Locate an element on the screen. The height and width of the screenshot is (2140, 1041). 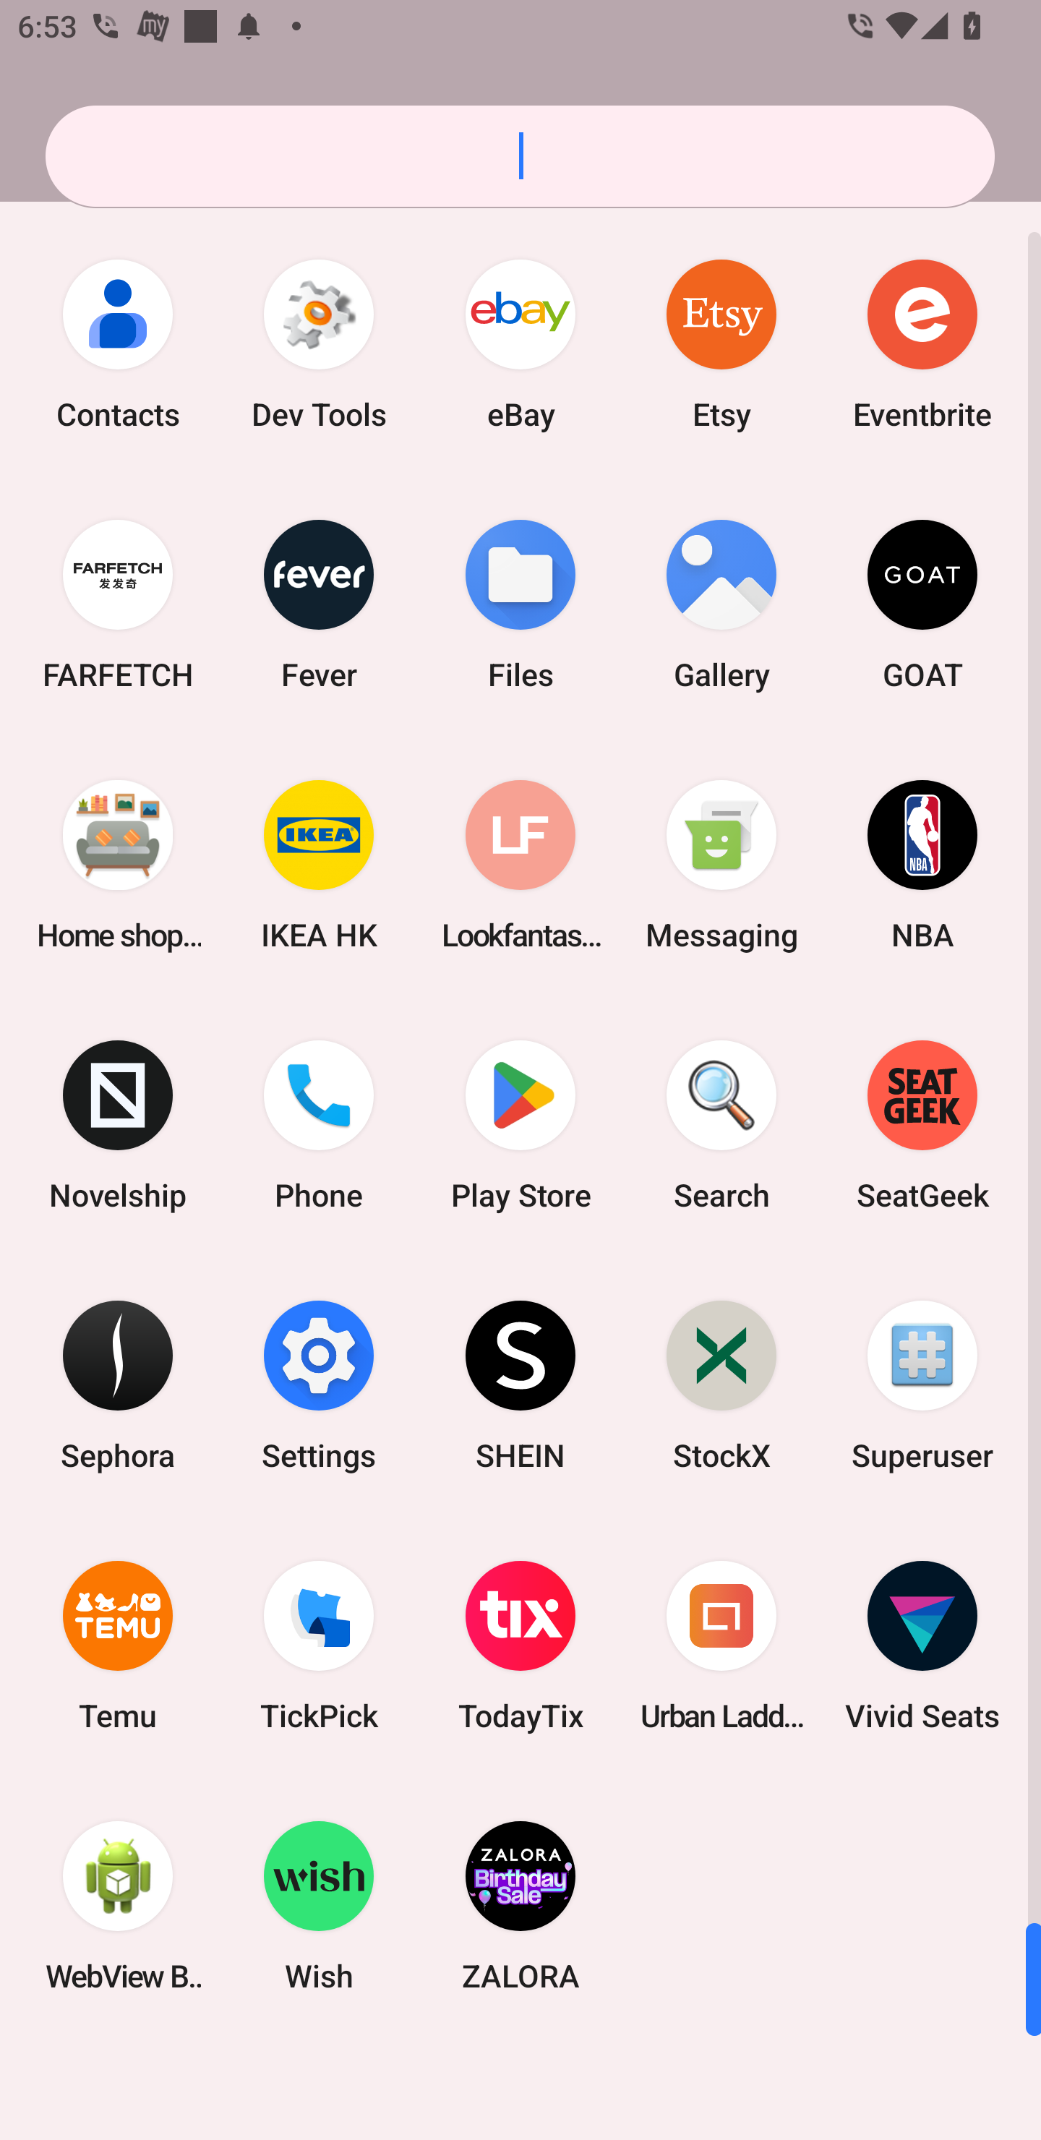
Lookfantastic is located at coordinates (520, 865).